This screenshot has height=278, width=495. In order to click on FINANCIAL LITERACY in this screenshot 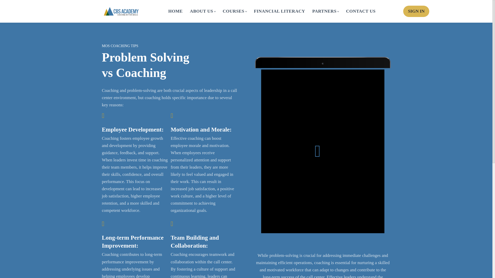, I will do `click(279, 11)`.